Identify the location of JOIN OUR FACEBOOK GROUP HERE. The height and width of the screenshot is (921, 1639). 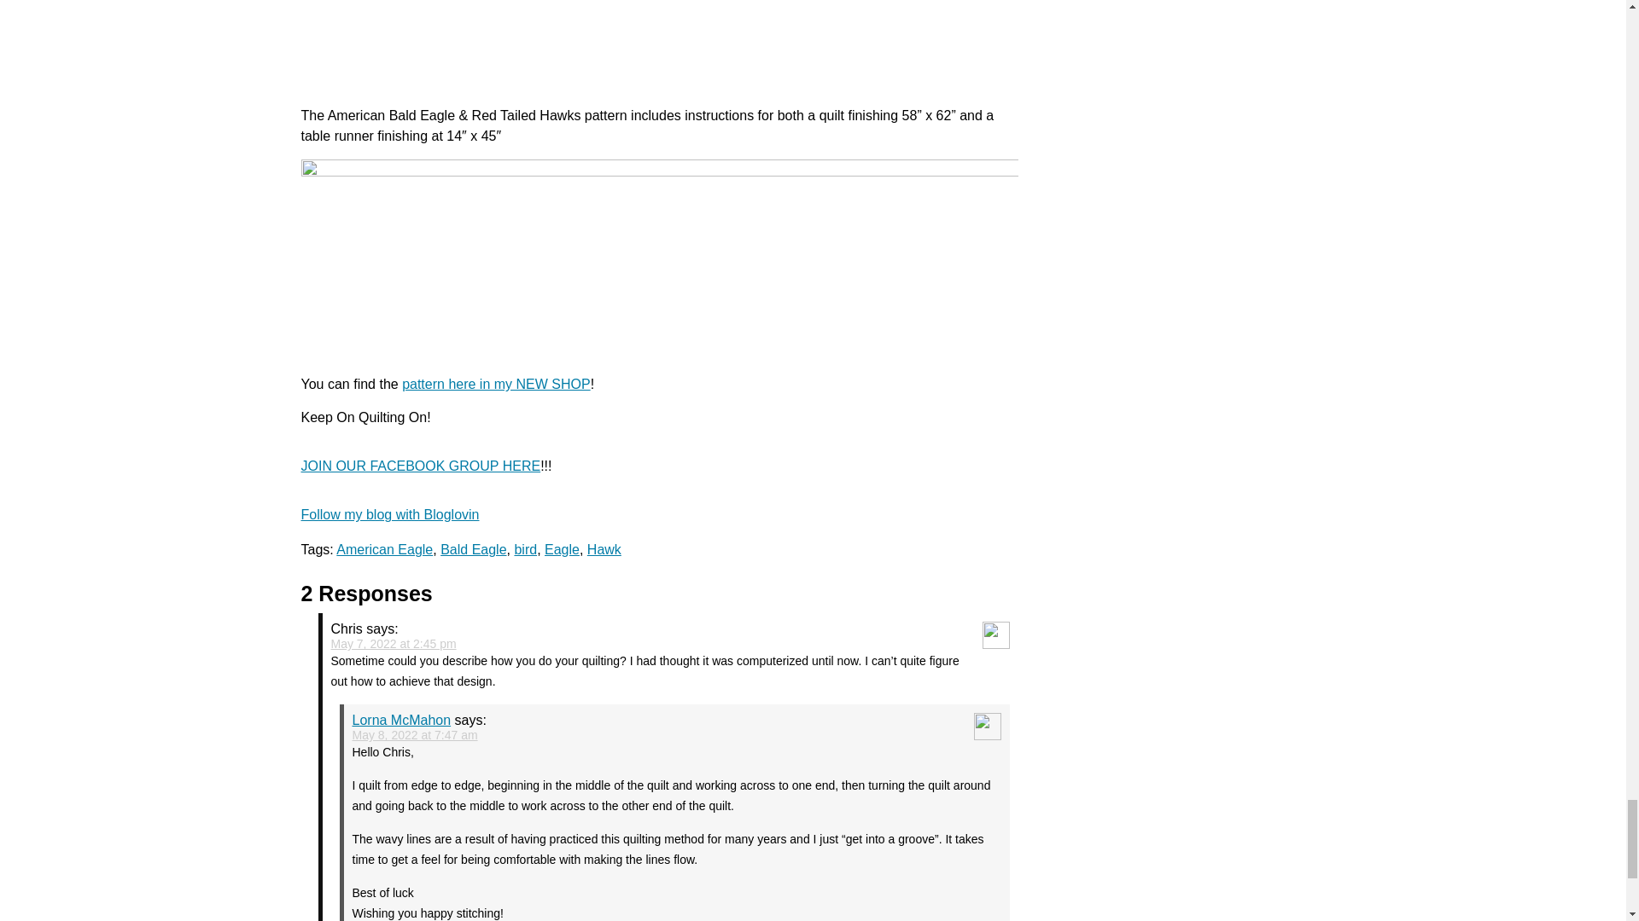
(420, 466).